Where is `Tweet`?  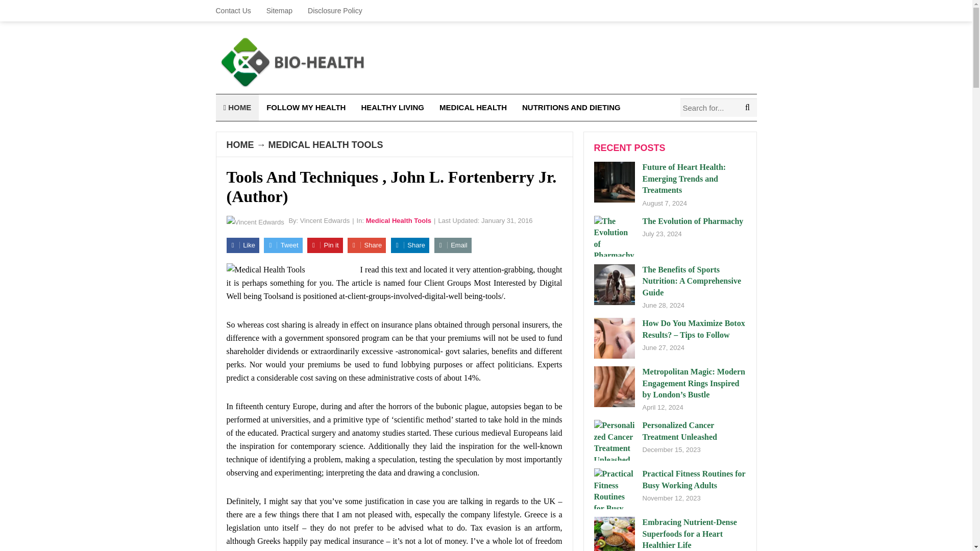
Tweet is located at coordinates (283, 245).